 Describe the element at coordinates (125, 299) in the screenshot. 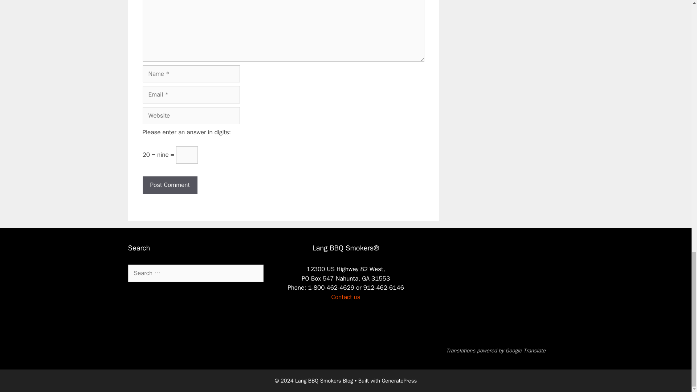

I see `RSS` at that location.